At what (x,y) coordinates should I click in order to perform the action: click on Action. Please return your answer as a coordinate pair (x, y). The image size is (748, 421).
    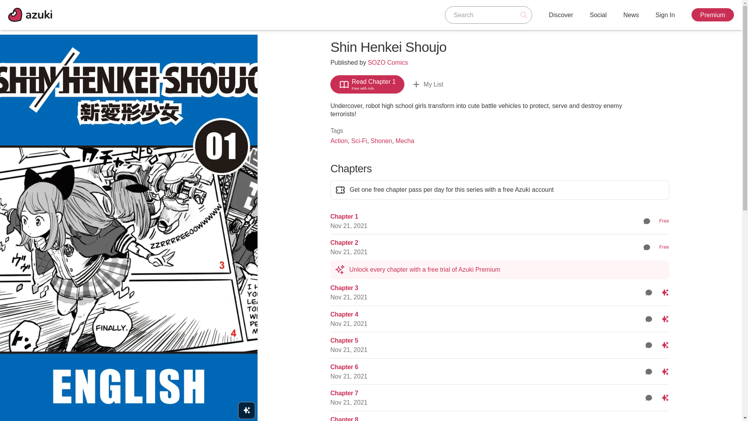
    Looking at the image, I should click on (339, 141).